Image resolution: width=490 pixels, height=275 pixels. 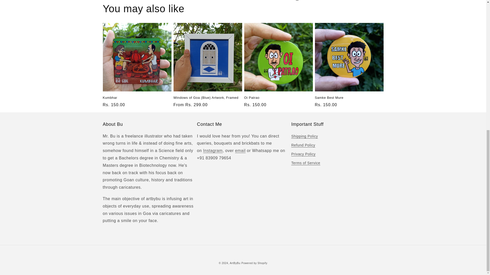 What do you see at coordinates (213, 151) in the screenshot?
I see `ArtByBu on Insatgram` at bounding box center [213, 151].